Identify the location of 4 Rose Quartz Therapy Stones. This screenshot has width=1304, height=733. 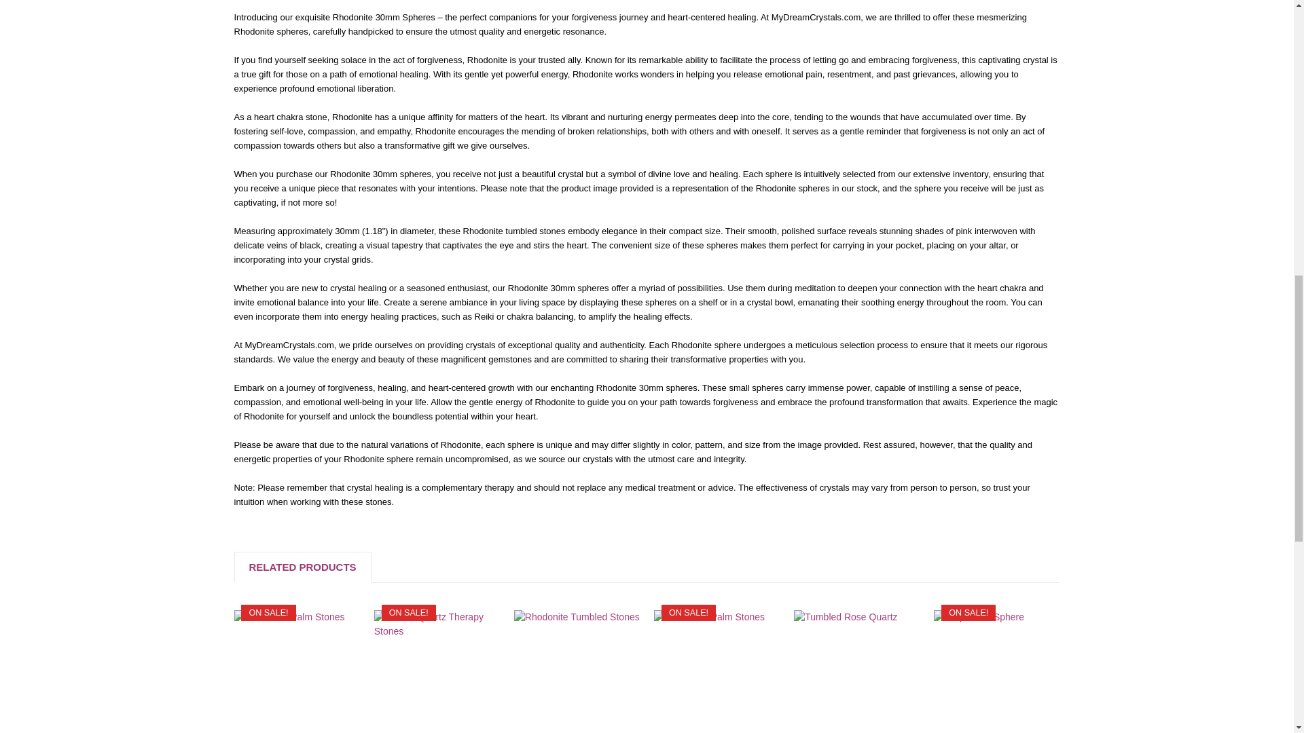
(437, 671).